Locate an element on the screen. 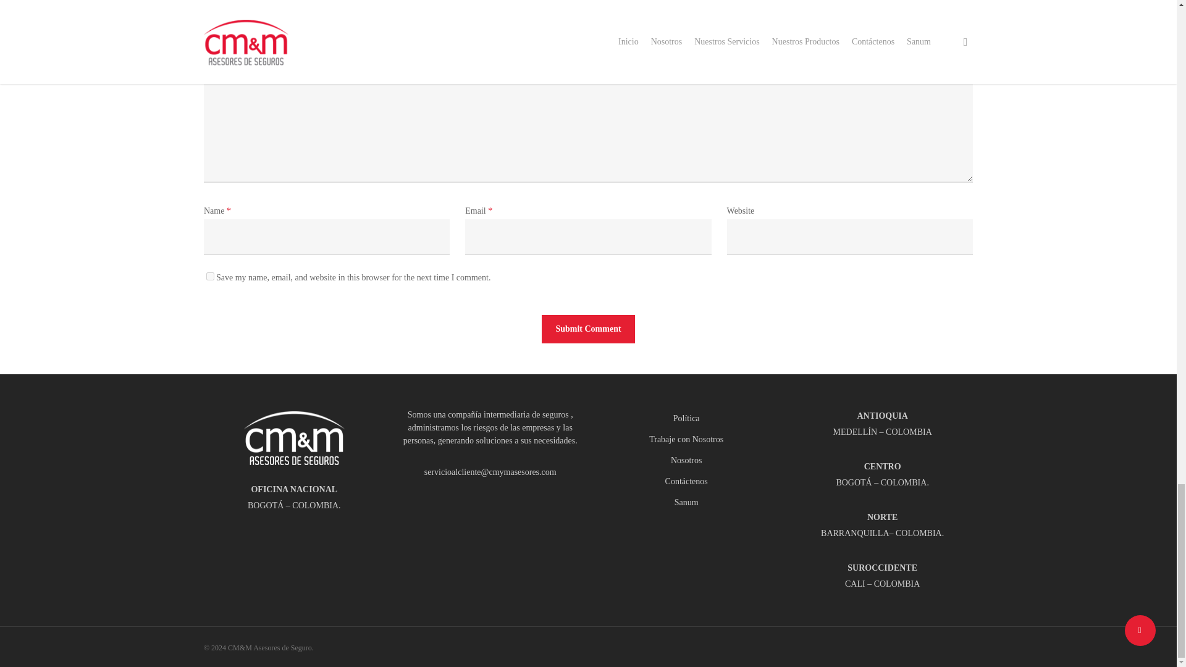  Submit Comment is located at coordinates (588, 329).